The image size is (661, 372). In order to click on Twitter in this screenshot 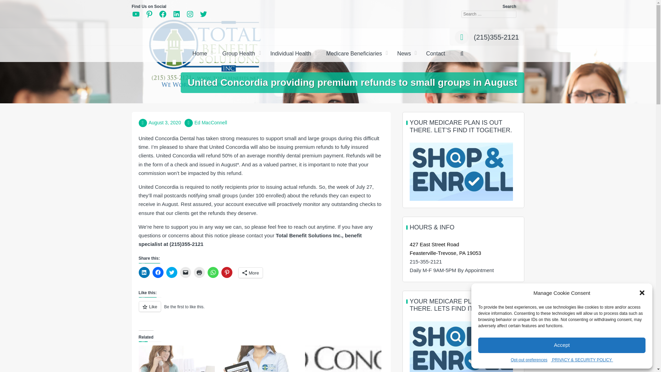, I will do `click(203, 14)`.